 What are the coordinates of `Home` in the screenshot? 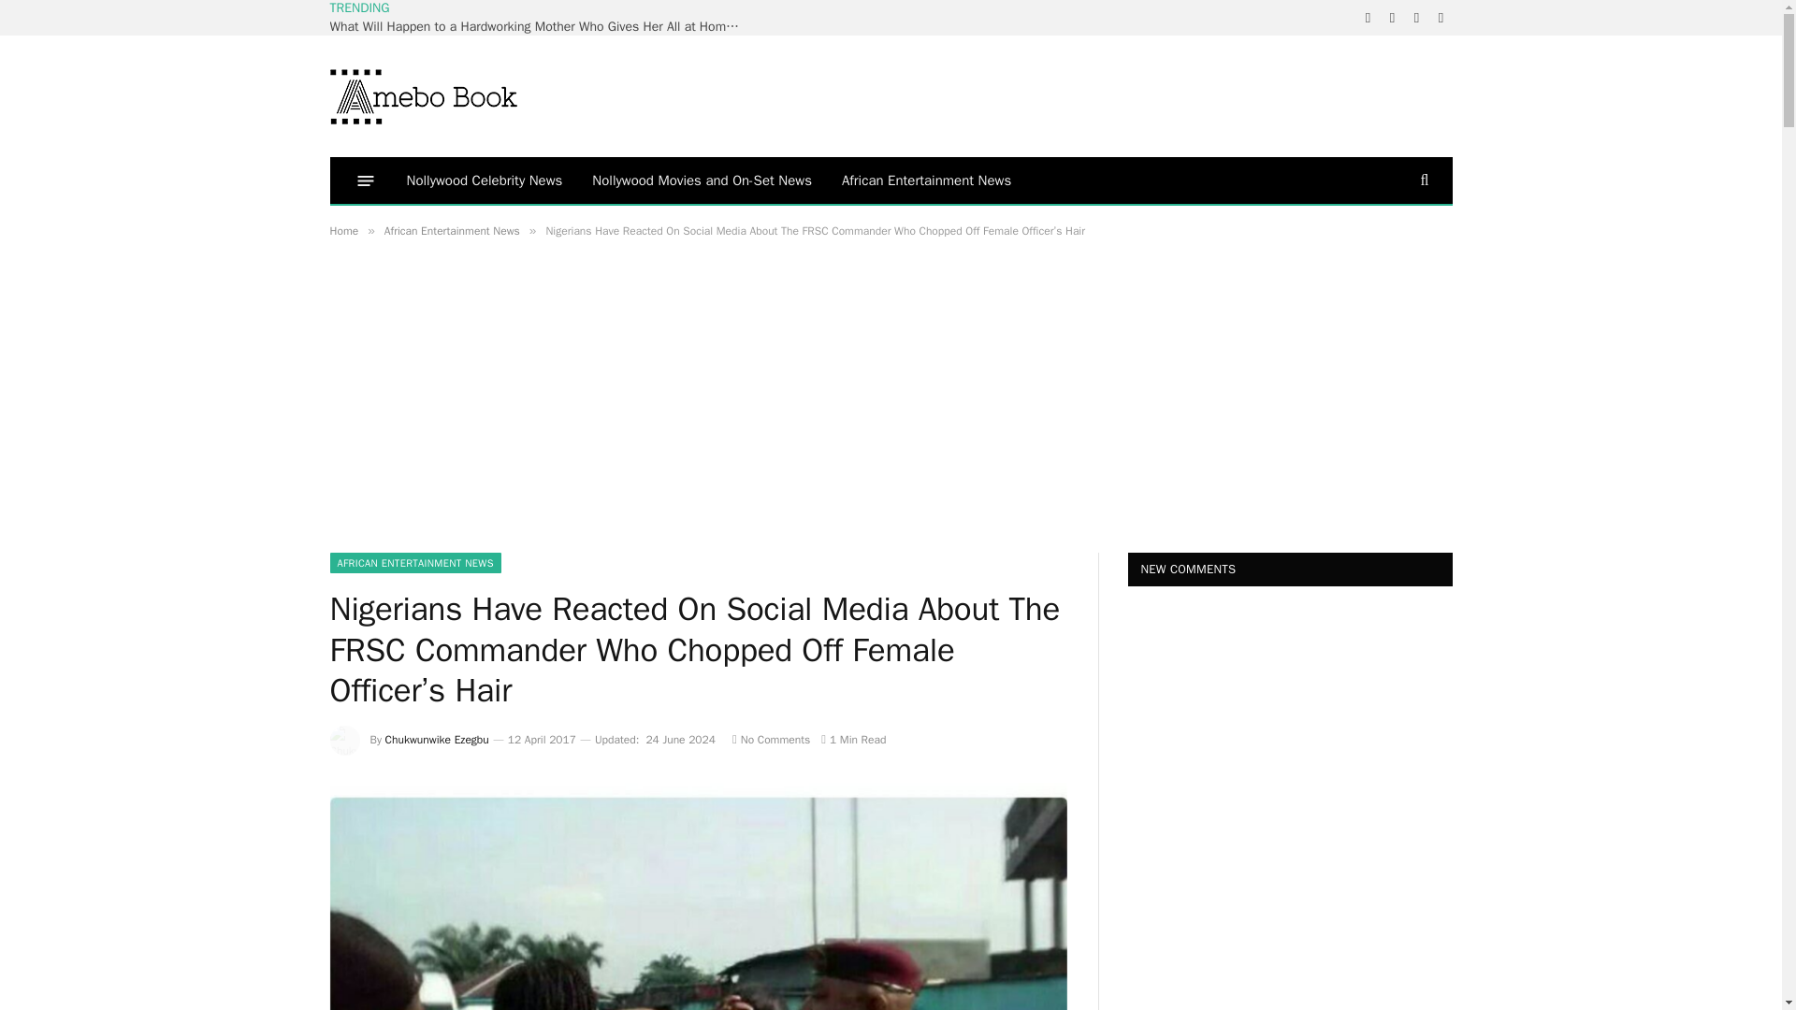 It's located at (342, 230).